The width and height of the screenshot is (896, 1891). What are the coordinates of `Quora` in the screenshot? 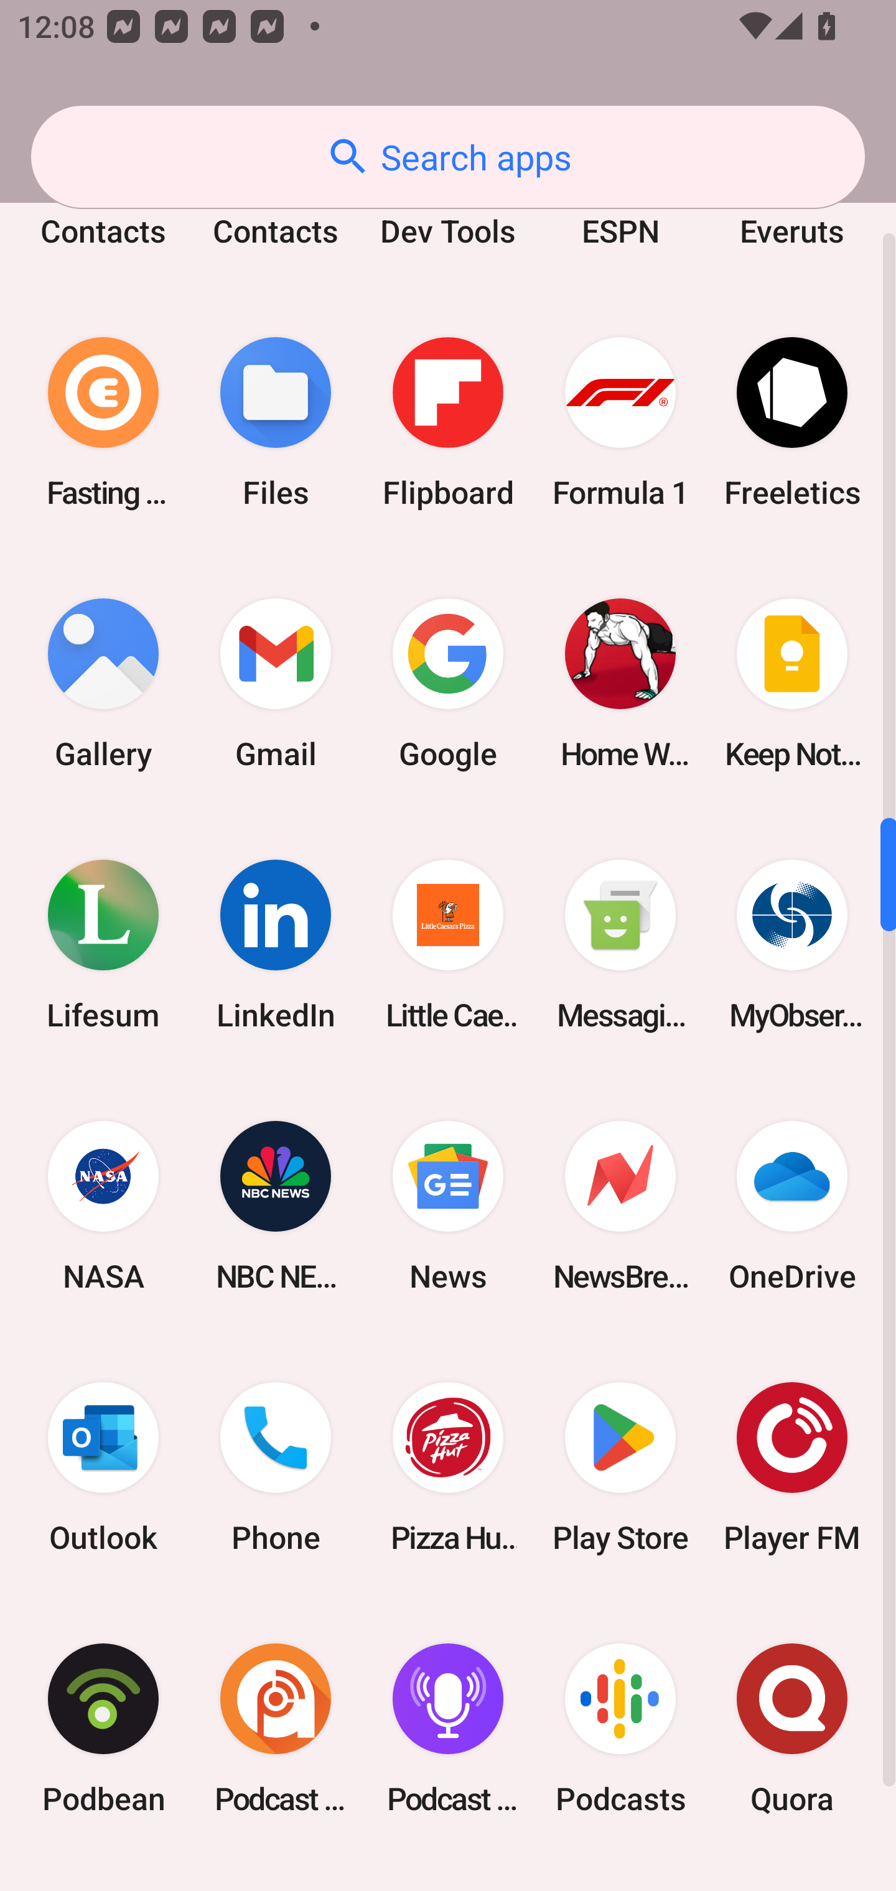 It's located at (792, 1728).